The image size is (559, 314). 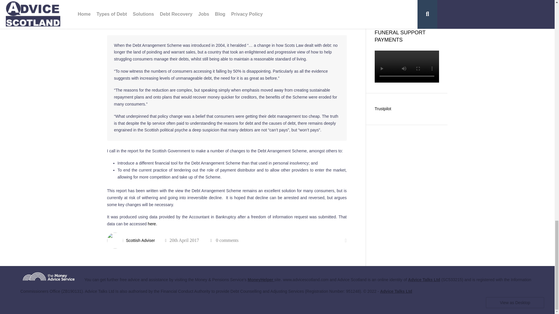 What do you see at coordinates (140, 240) in the screenshot?
I see `View all posts by Scottish Adviser` at bounding box center [140, 240].